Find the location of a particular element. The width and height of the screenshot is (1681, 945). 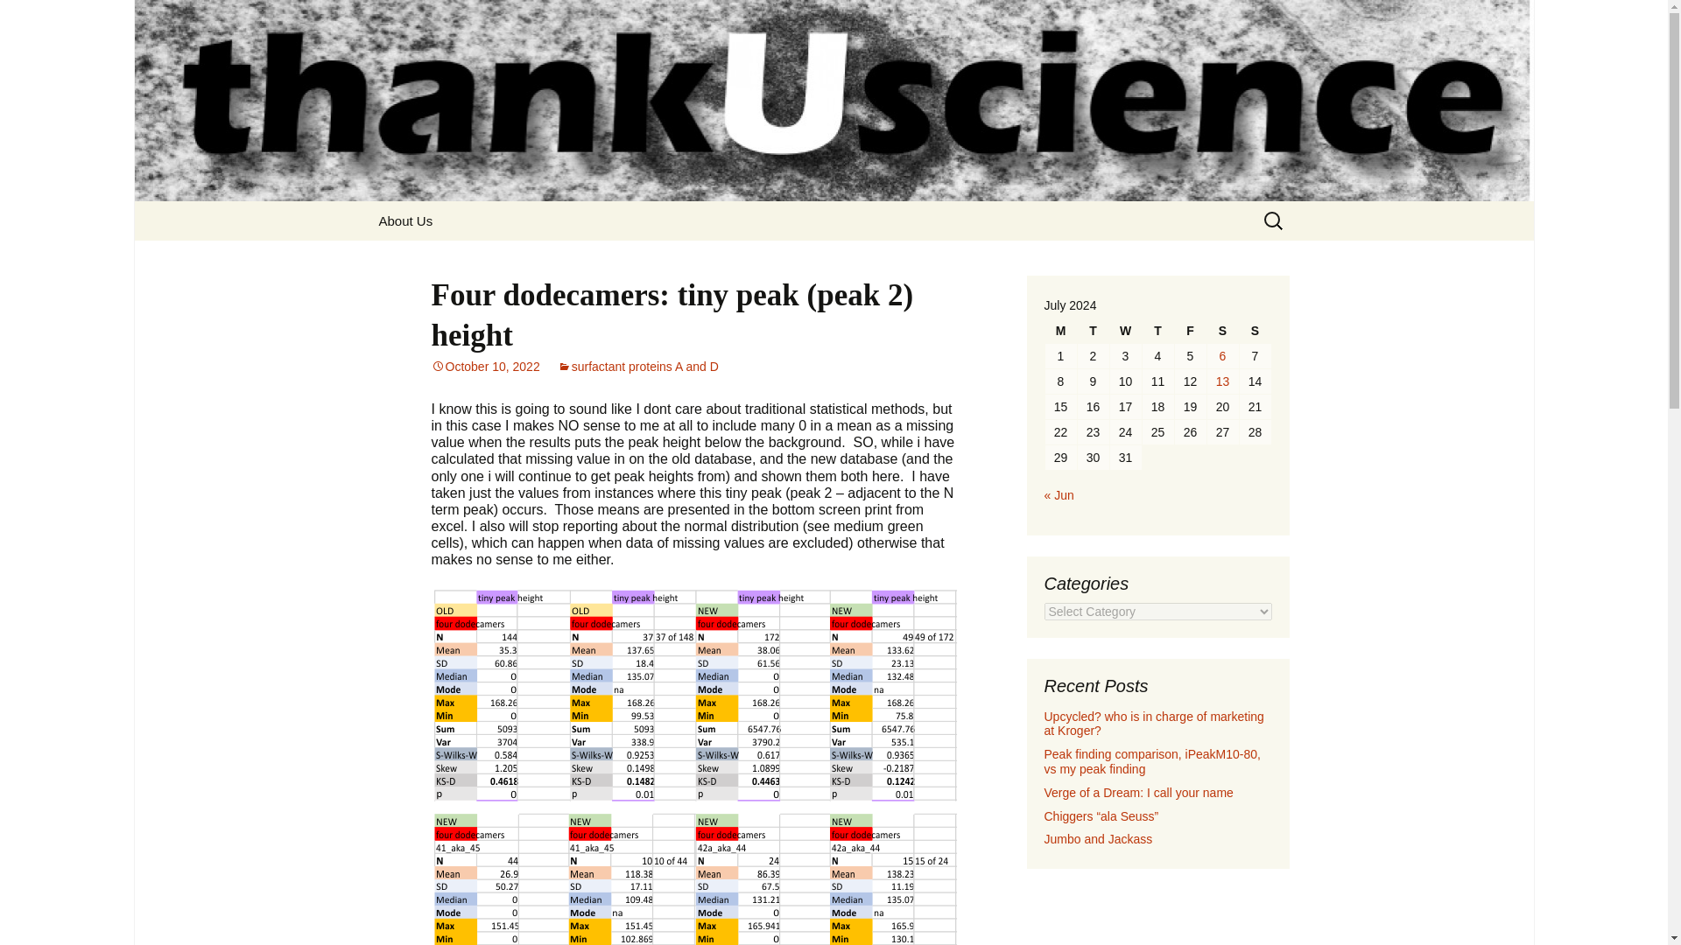

surfactant proteins A and D is located at coordinates (638, 366).